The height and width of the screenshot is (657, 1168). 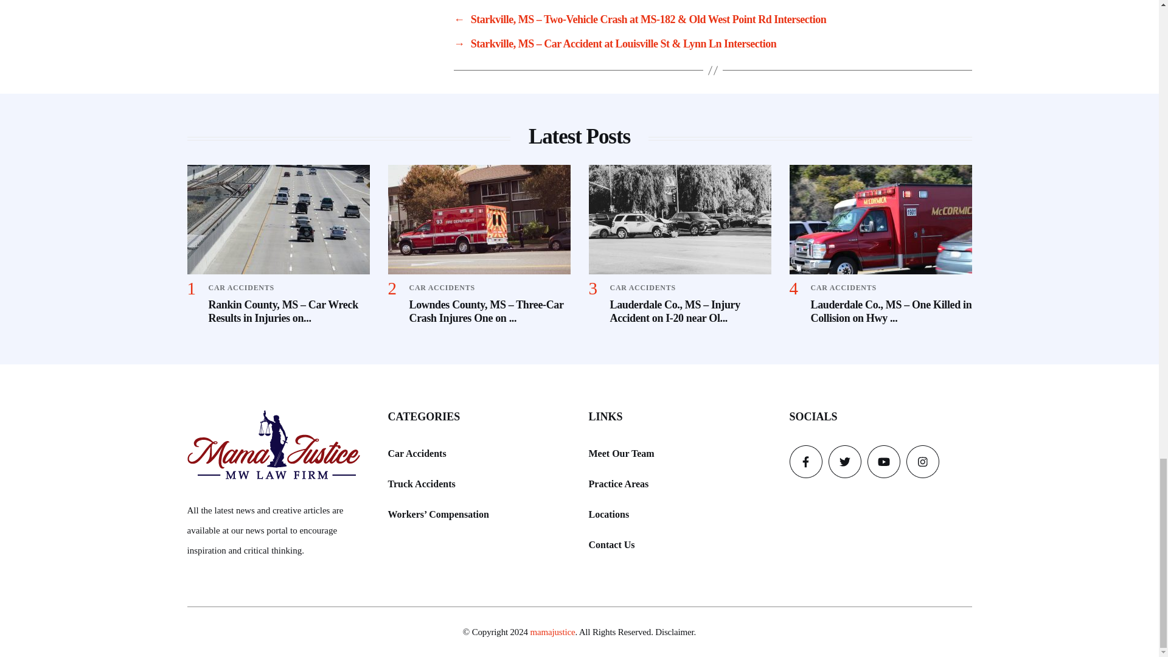 I want to click on Car Accidents, so click(x=417, y=454).